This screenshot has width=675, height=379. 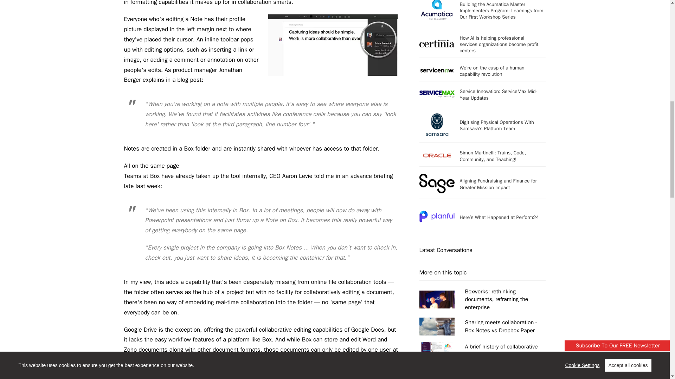 What do you see at coordinates (482, 351) in the screenshot?
I see `A brief history of collaborative documents` at bounding box center [482, 351].